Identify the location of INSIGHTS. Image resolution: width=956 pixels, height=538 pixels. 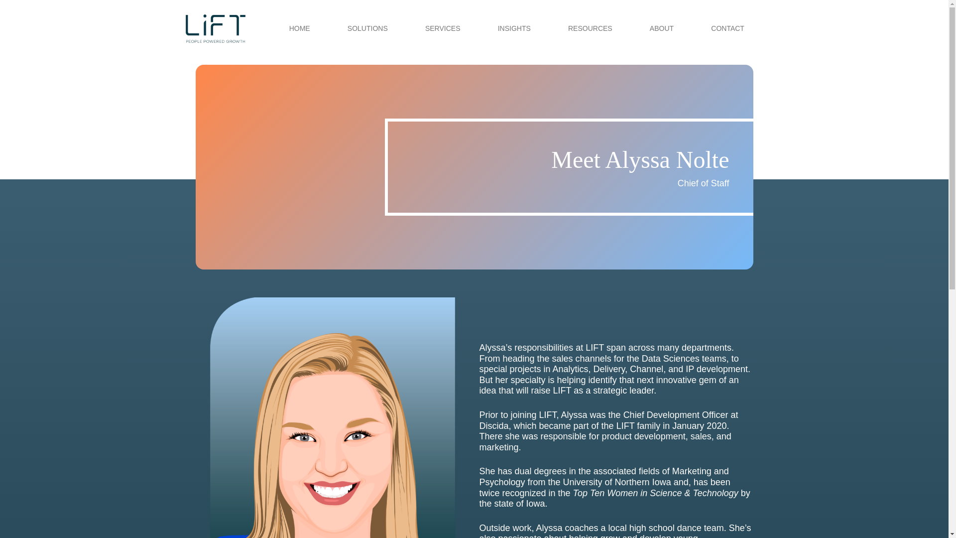
(514, 29).